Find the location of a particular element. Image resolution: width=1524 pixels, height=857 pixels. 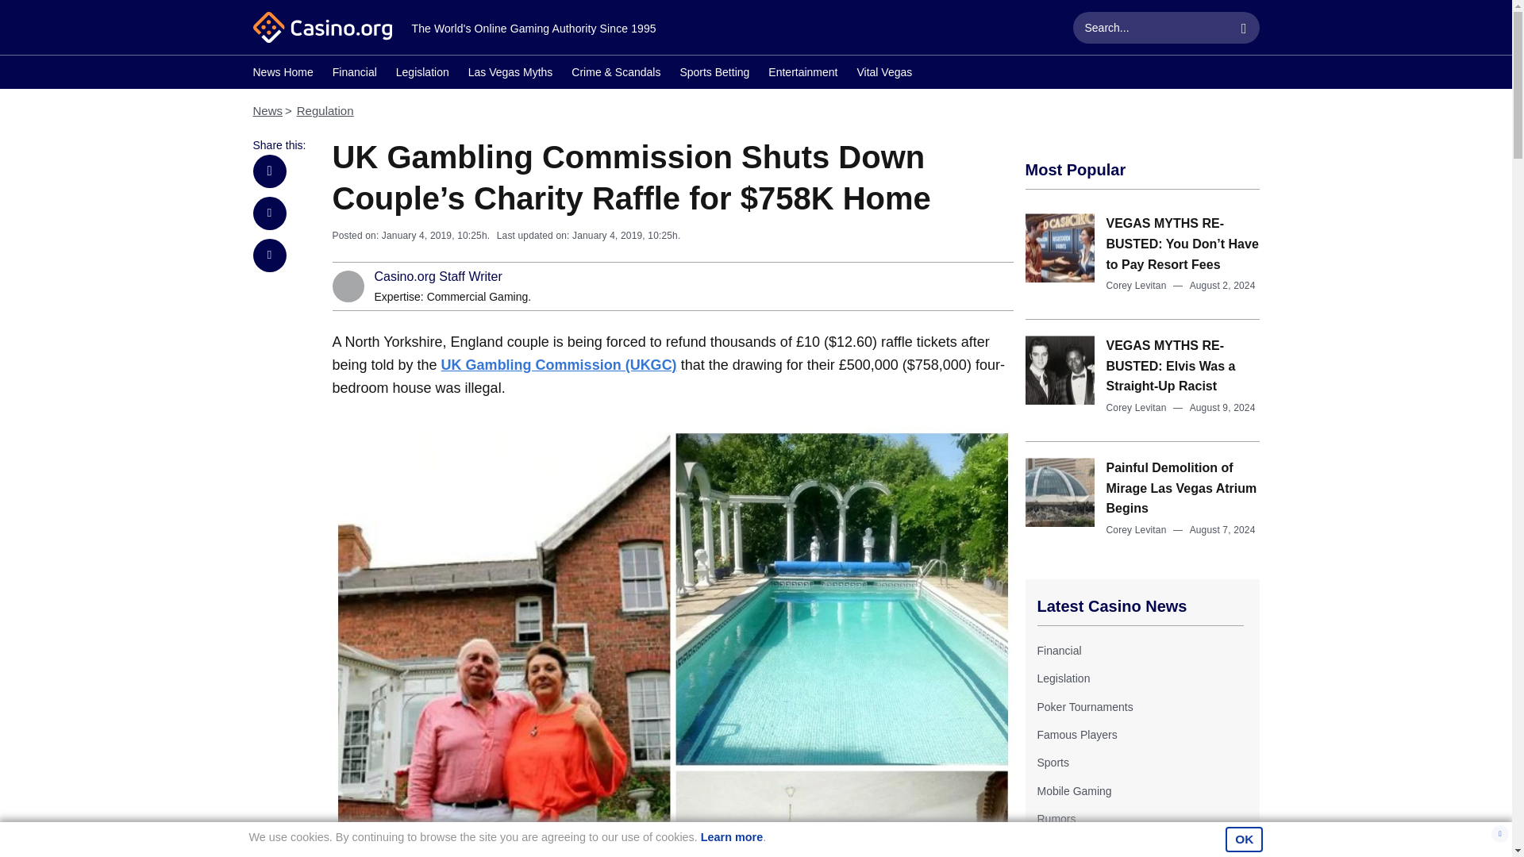

Las Vegas Myths is located at coordinates (510, 74).